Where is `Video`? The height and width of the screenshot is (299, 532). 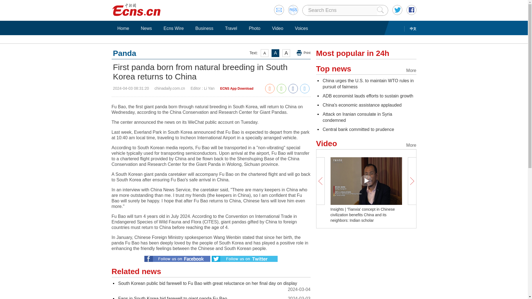
Video is located at coordinates (278, 28).